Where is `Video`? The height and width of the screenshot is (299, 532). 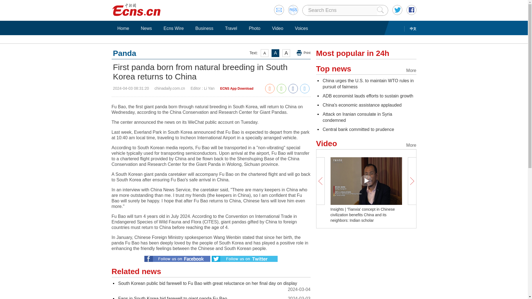
Video is located at coordinates (278, 28).